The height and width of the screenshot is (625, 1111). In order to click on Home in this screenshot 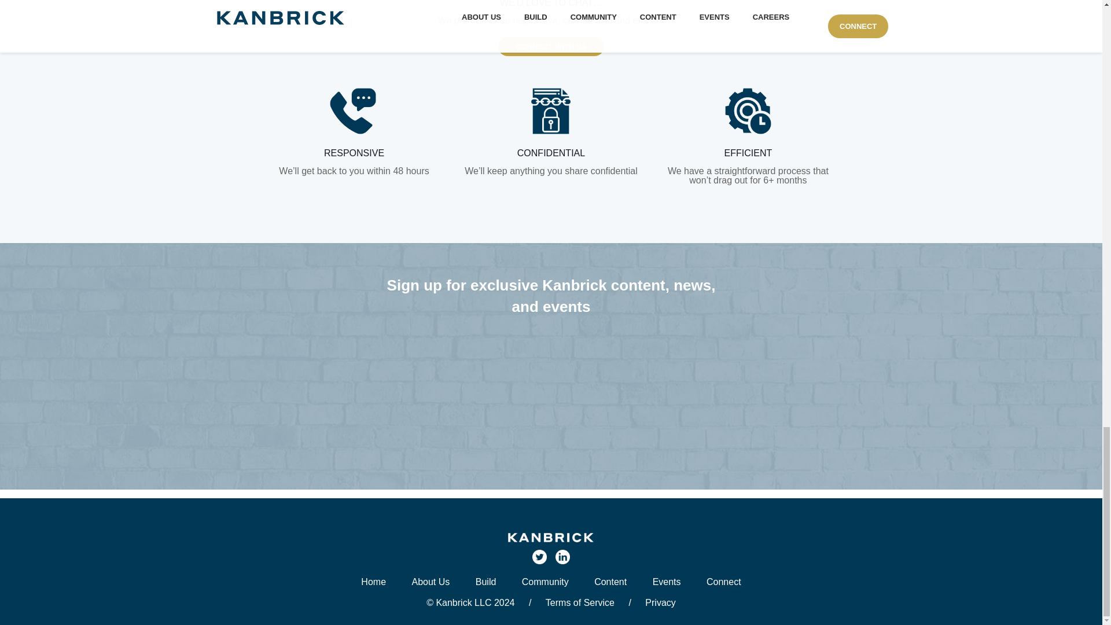, I will do `click(373, 582)`.